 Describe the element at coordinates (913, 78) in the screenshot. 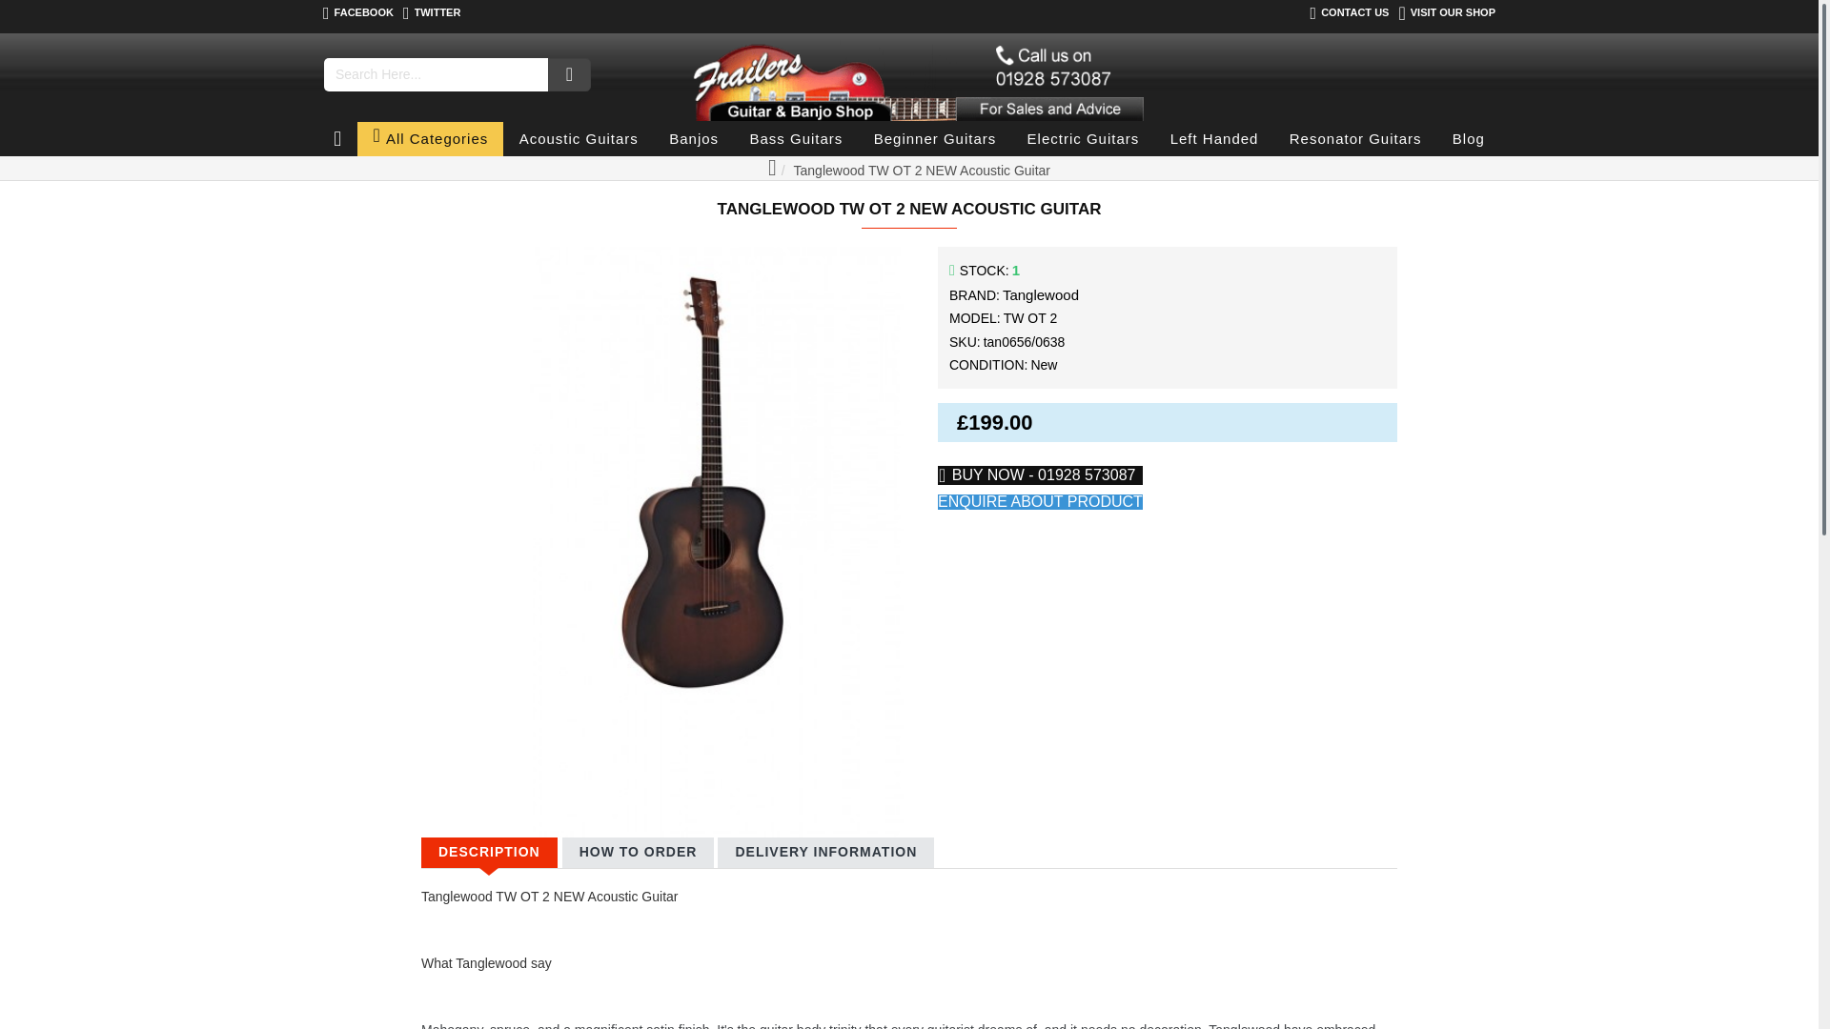

I see `Frailers Guitar and Banjo Shop` at that location.